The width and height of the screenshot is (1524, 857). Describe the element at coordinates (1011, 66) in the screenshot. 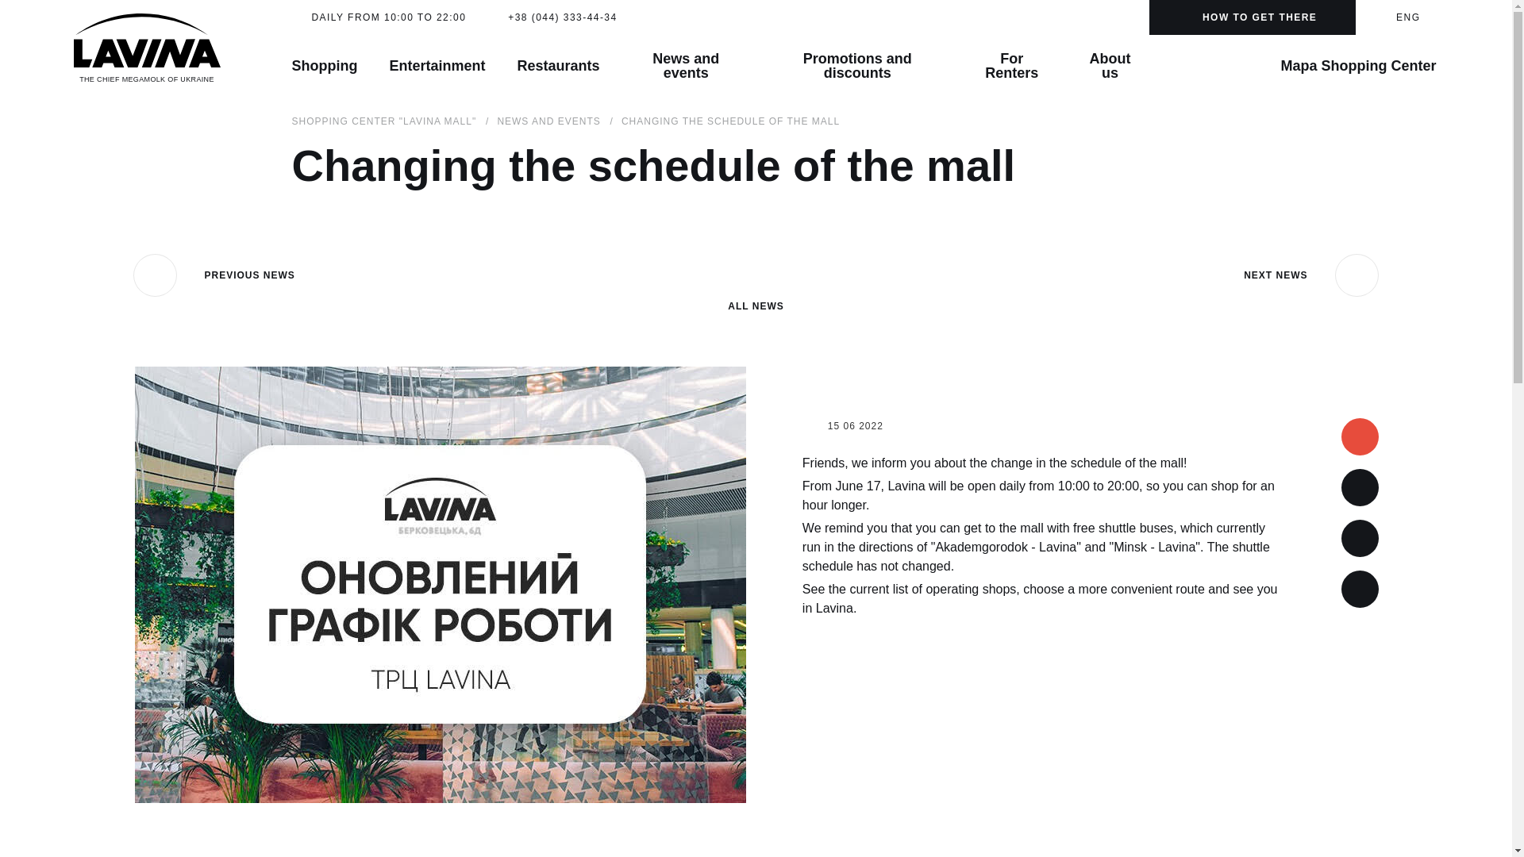

I see `For Renters` at that location.